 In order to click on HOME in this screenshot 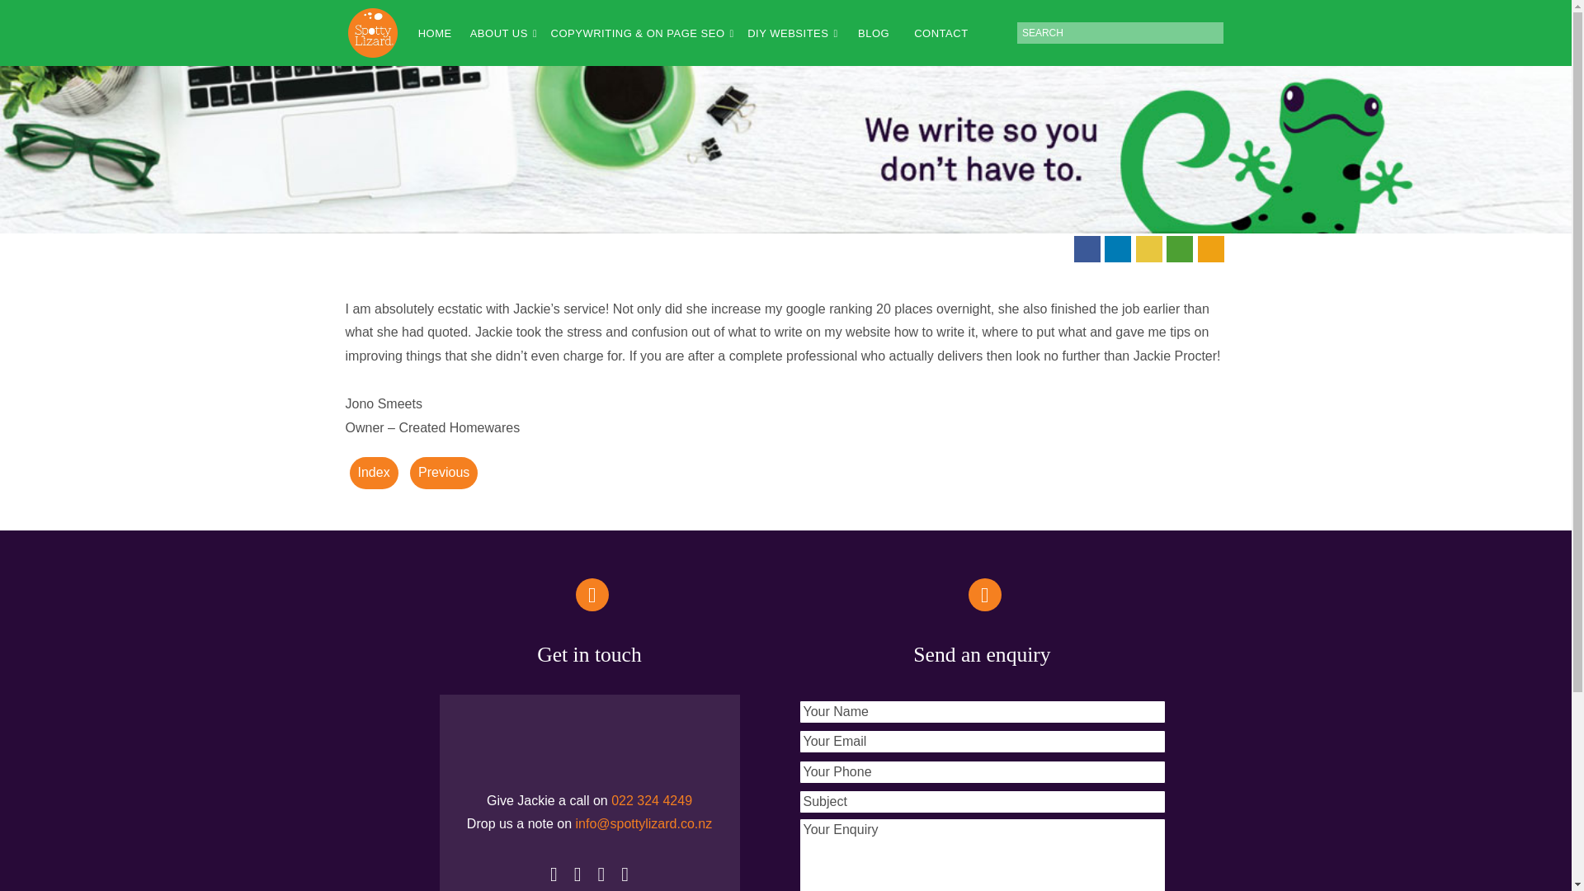, I will do `click(427, 33)`.